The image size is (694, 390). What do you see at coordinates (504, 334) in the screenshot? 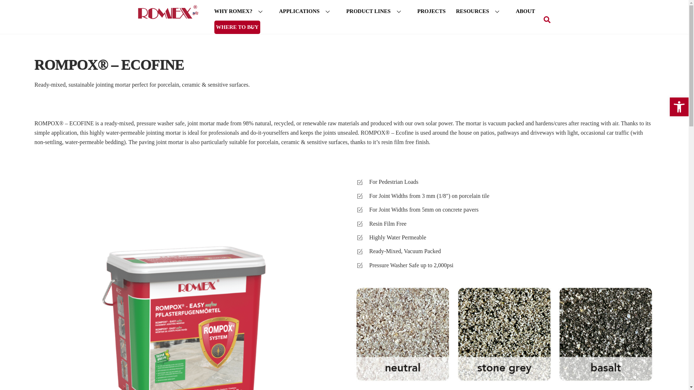
I see `2-Comp-1024x331` at bounding box center [504, 334].